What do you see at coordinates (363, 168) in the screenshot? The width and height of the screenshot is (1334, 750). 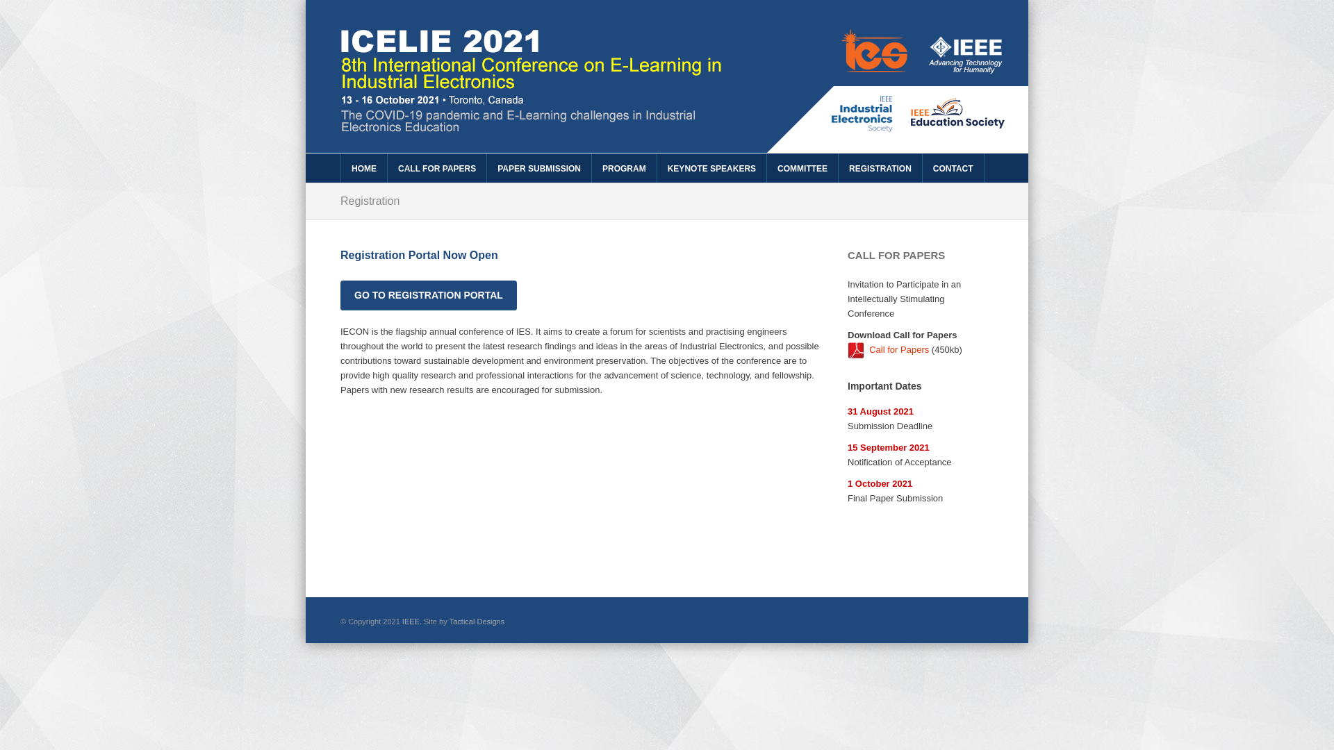 I see `HOME` at bounding box center [363, 168].